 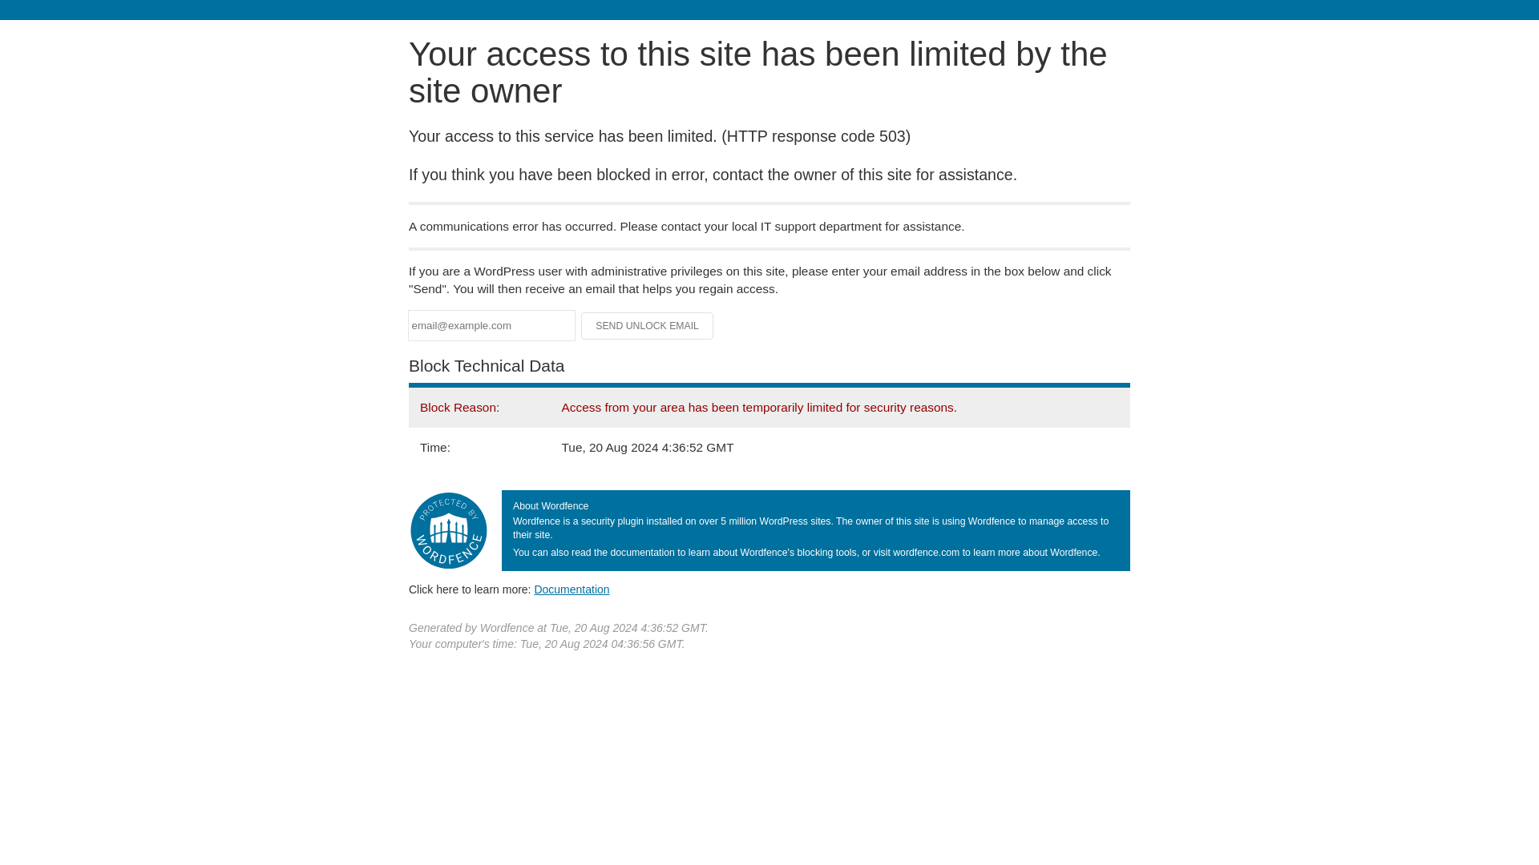 What do you see at coordinates (648, 325) in the screenshot?
I see `Send Unlock Email` at bounding box center [648, 325].